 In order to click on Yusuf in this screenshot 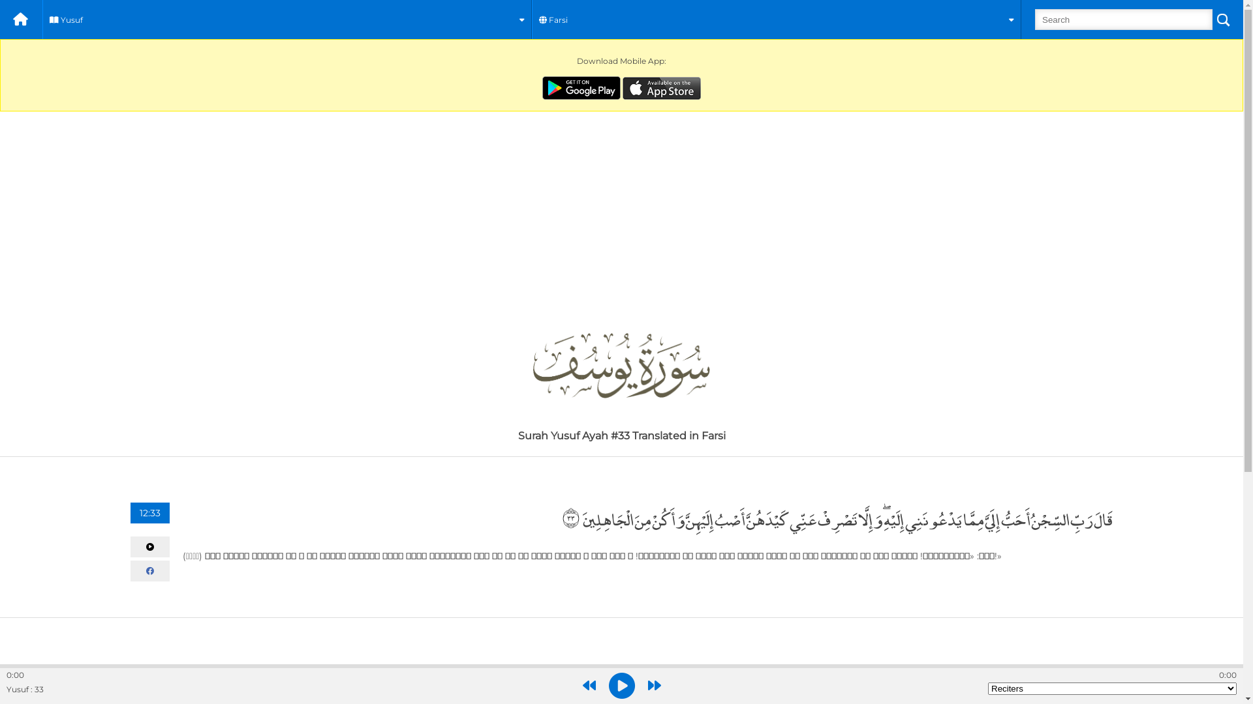, I will do `click(287, 20)`.